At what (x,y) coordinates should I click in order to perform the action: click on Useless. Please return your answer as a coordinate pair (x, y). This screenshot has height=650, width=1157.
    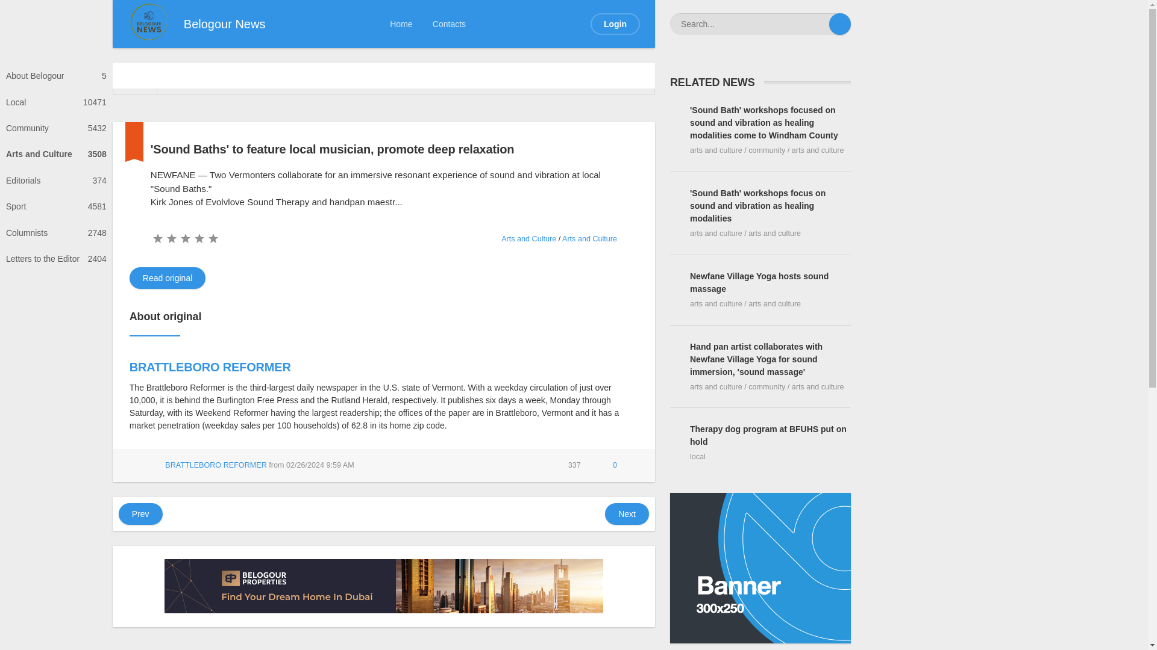
    Looking at the image, I should click on (448, 24).